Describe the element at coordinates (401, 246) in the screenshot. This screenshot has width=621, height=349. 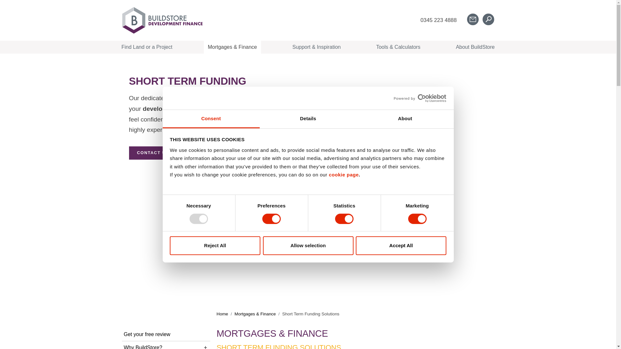
I see `Accept All` at that location.